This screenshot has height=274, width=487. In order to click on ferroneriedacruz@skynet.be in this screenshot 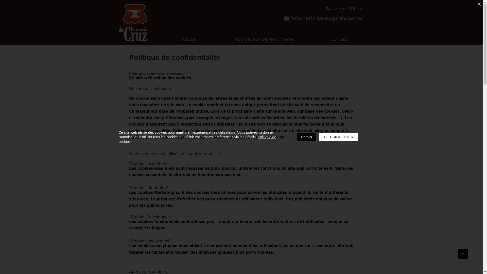, I will do `click(245, 39)`.